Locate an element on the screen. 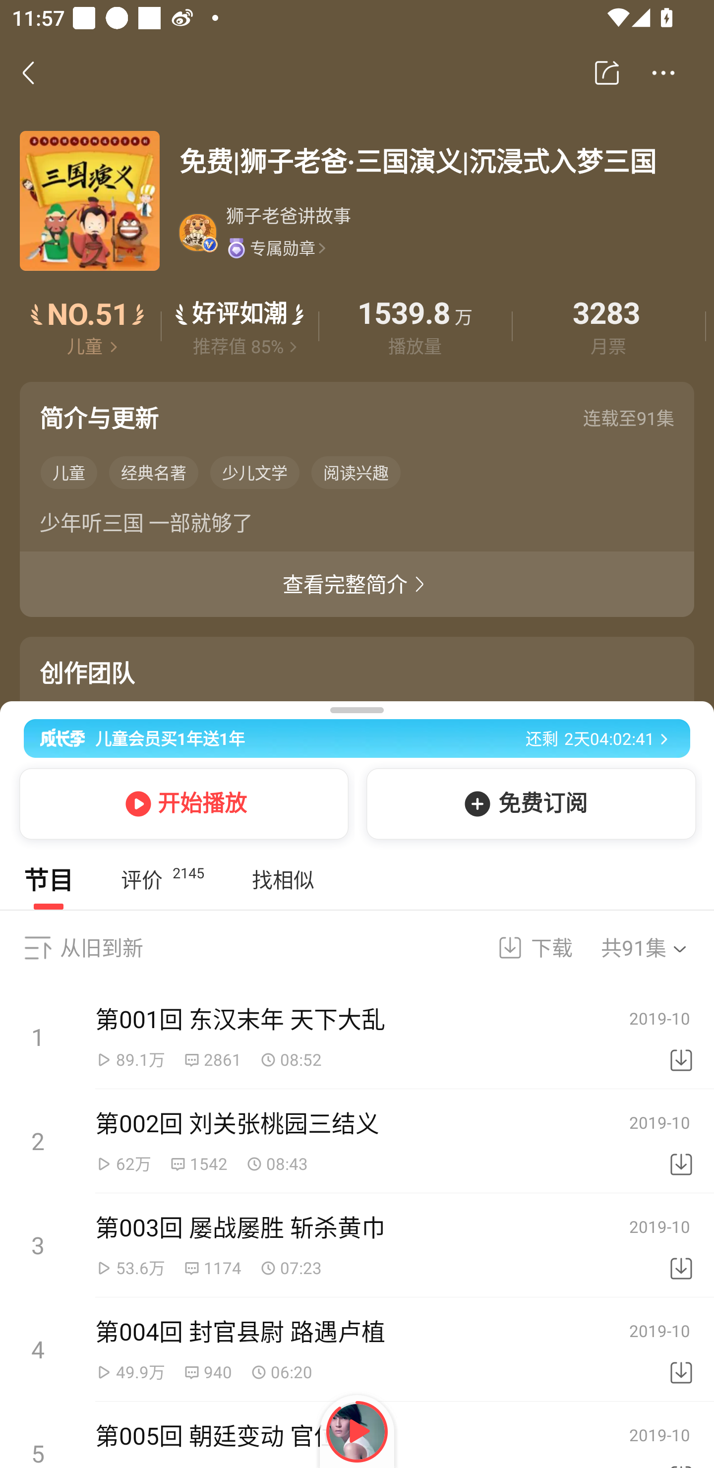 The width and height of the screenshot is (714, 1468). 少儿文学 is located at coordinates (254, 472).